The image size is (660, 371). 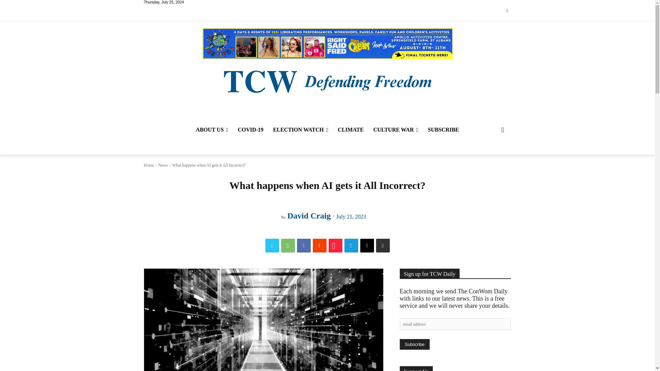 What do you see at coordinates (212, 130) in the screenshot?
I see `ABOUT US` at bounding box center [212, 130].